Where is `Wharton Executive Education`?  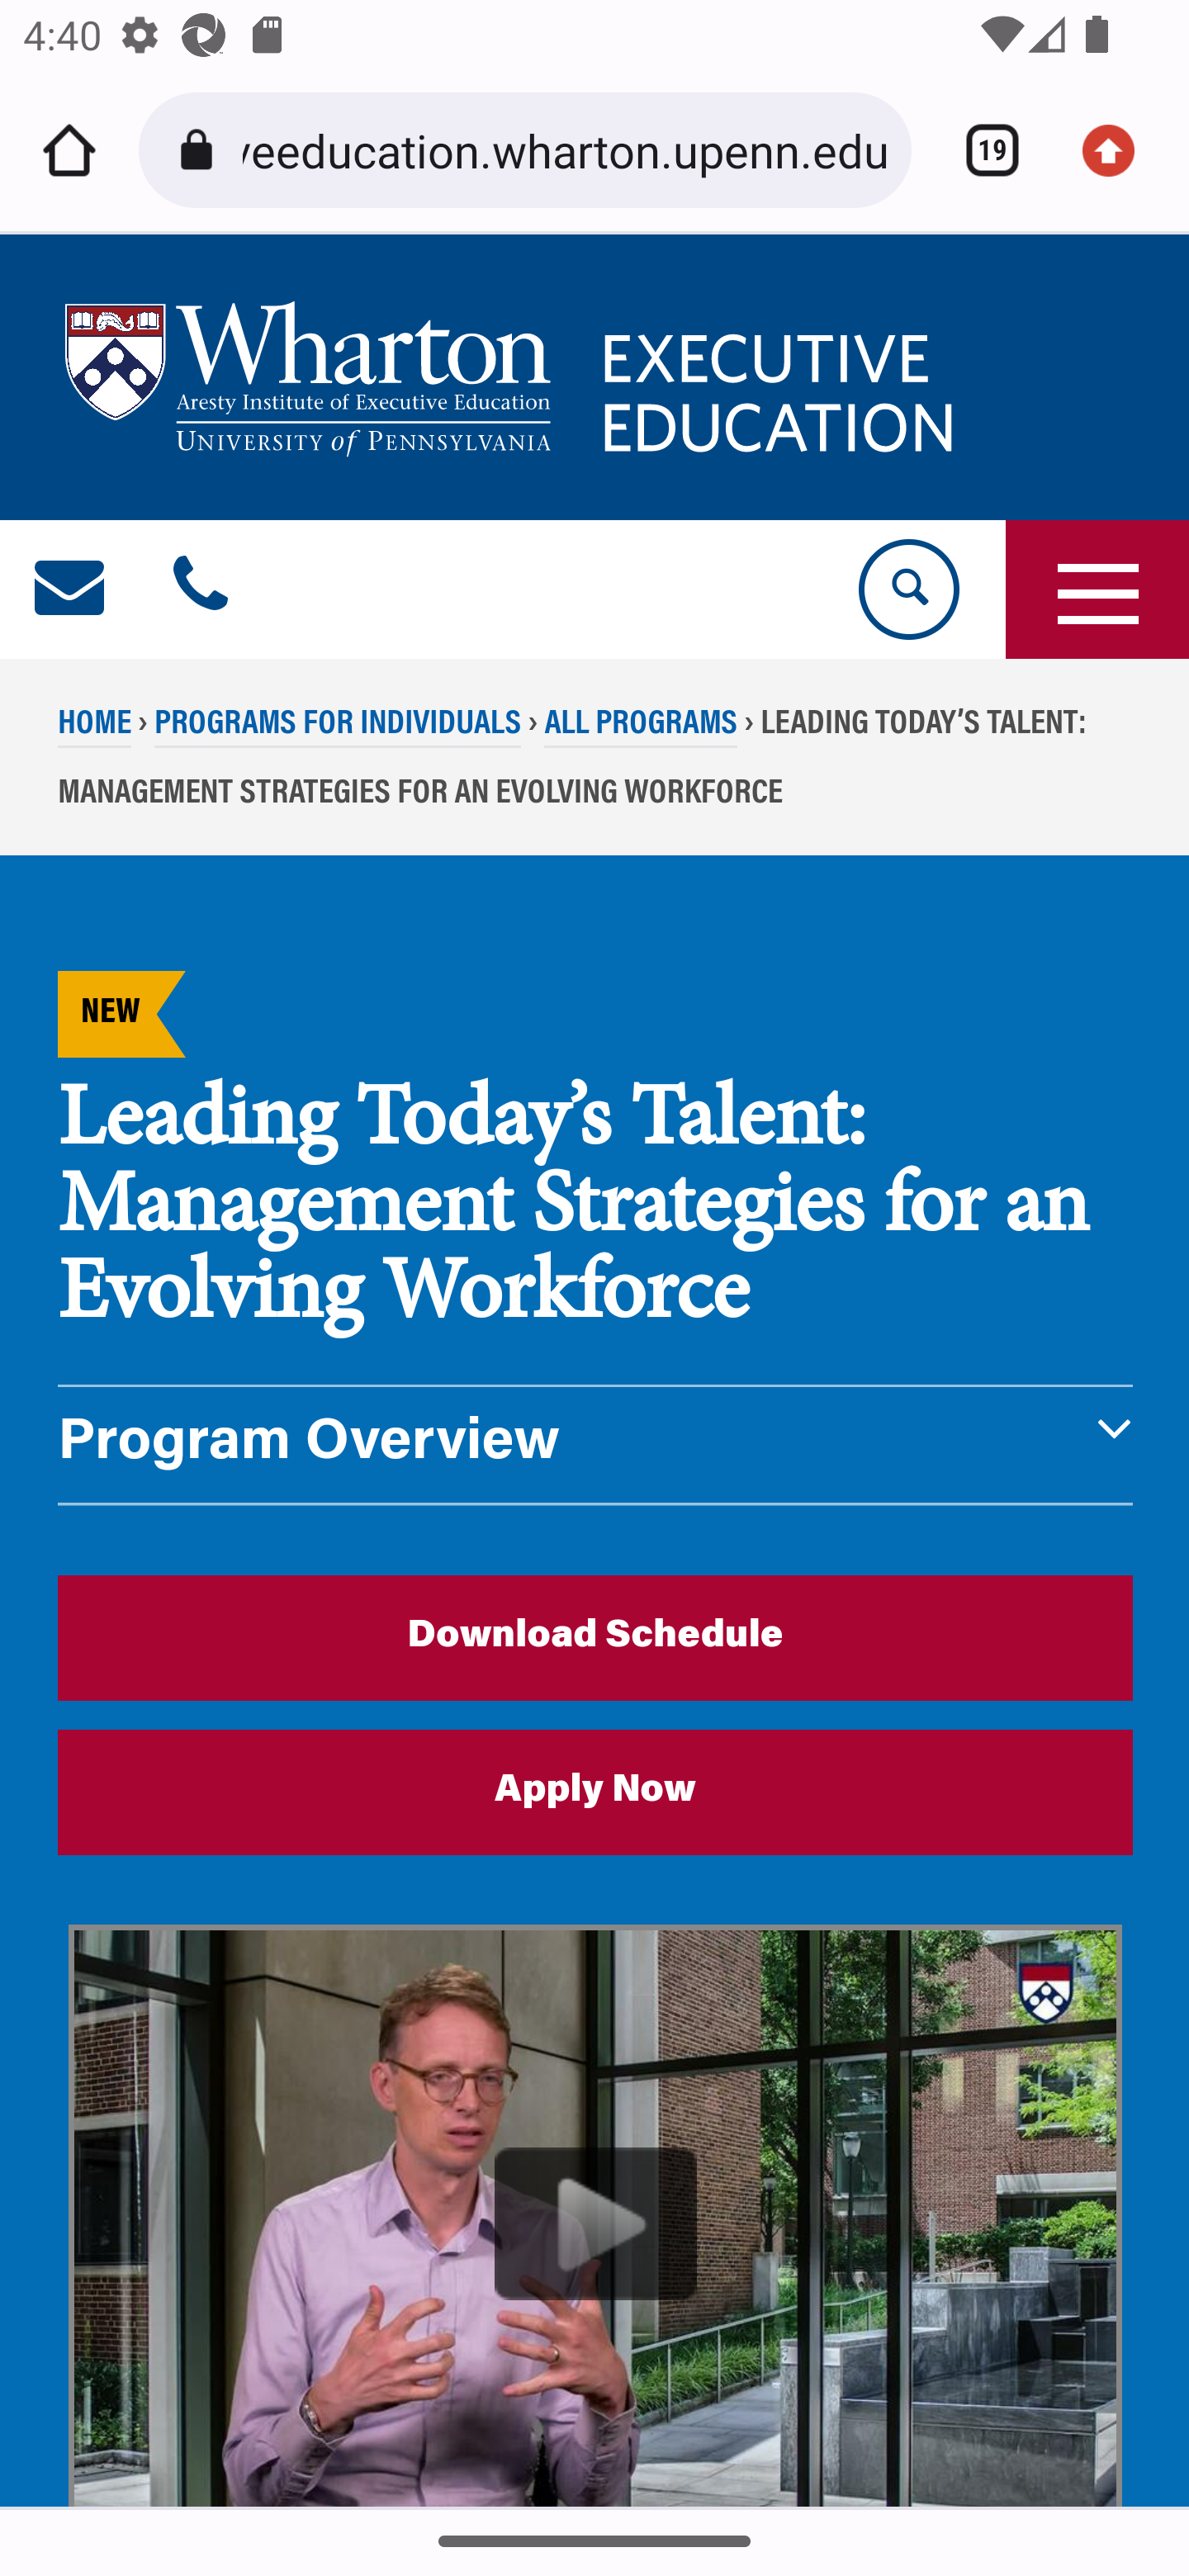
Wharton Executive Education is located at coordinates (514, 378).